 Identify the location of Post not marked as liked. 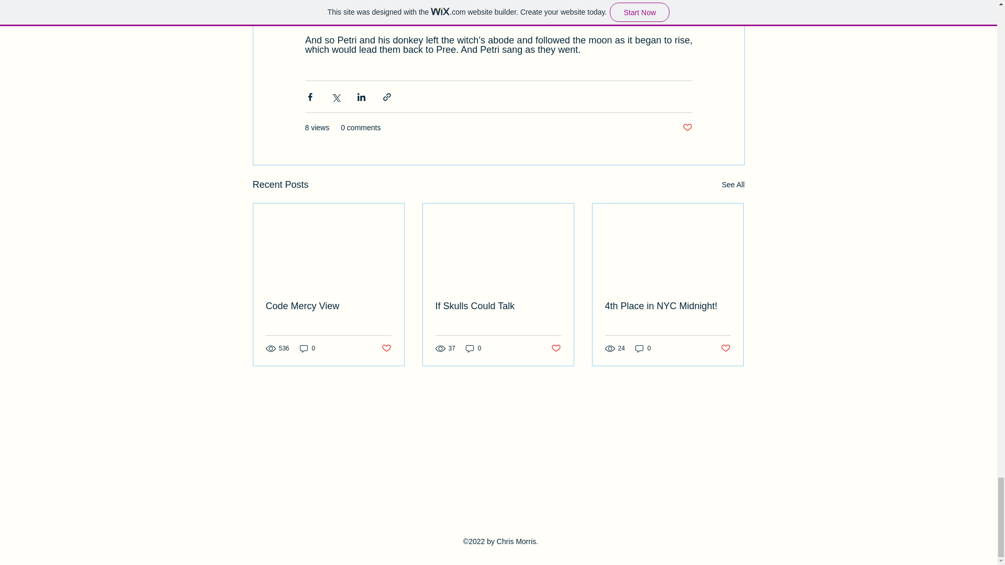
(556, 348).